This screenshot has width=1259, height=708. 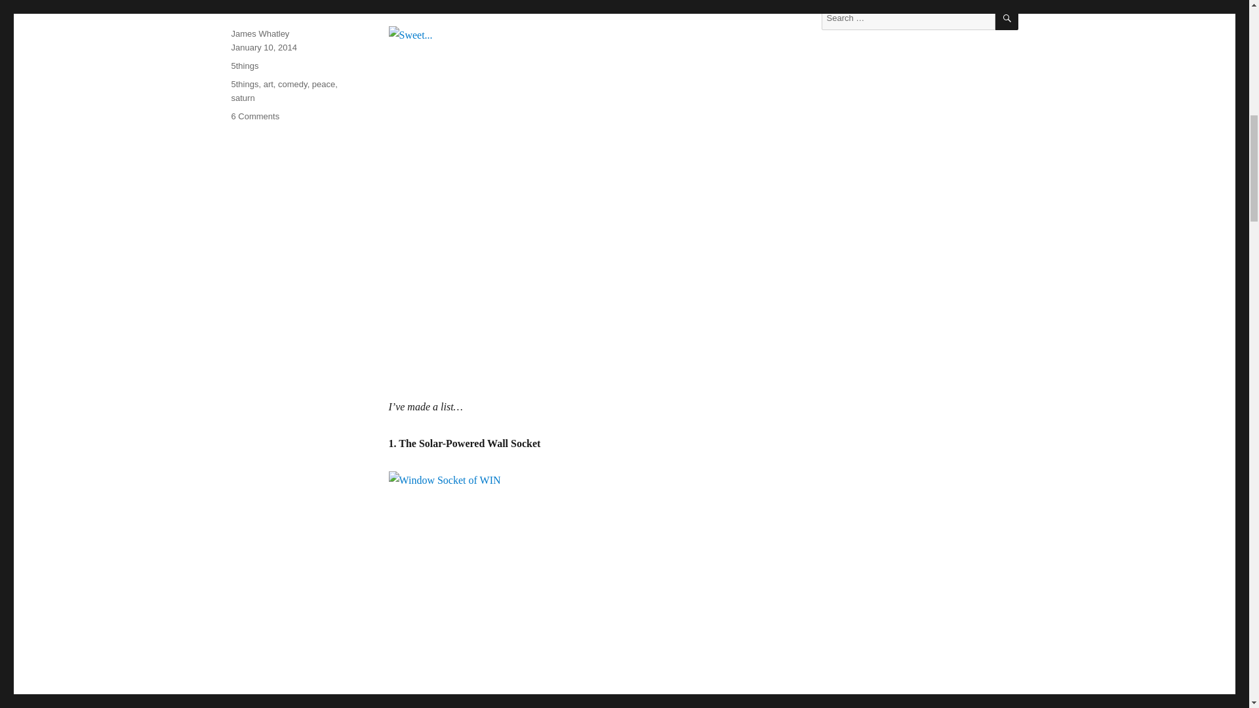 I want to click on peace, so click(x=323, y=84).